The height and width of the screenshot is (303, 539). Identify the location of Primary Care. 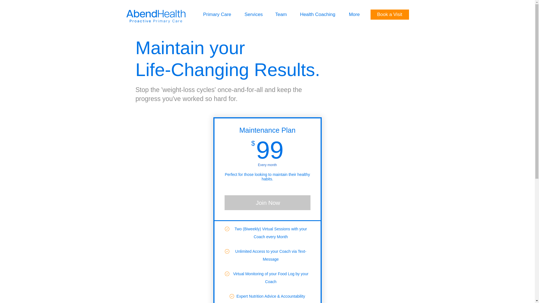
(217, 15).